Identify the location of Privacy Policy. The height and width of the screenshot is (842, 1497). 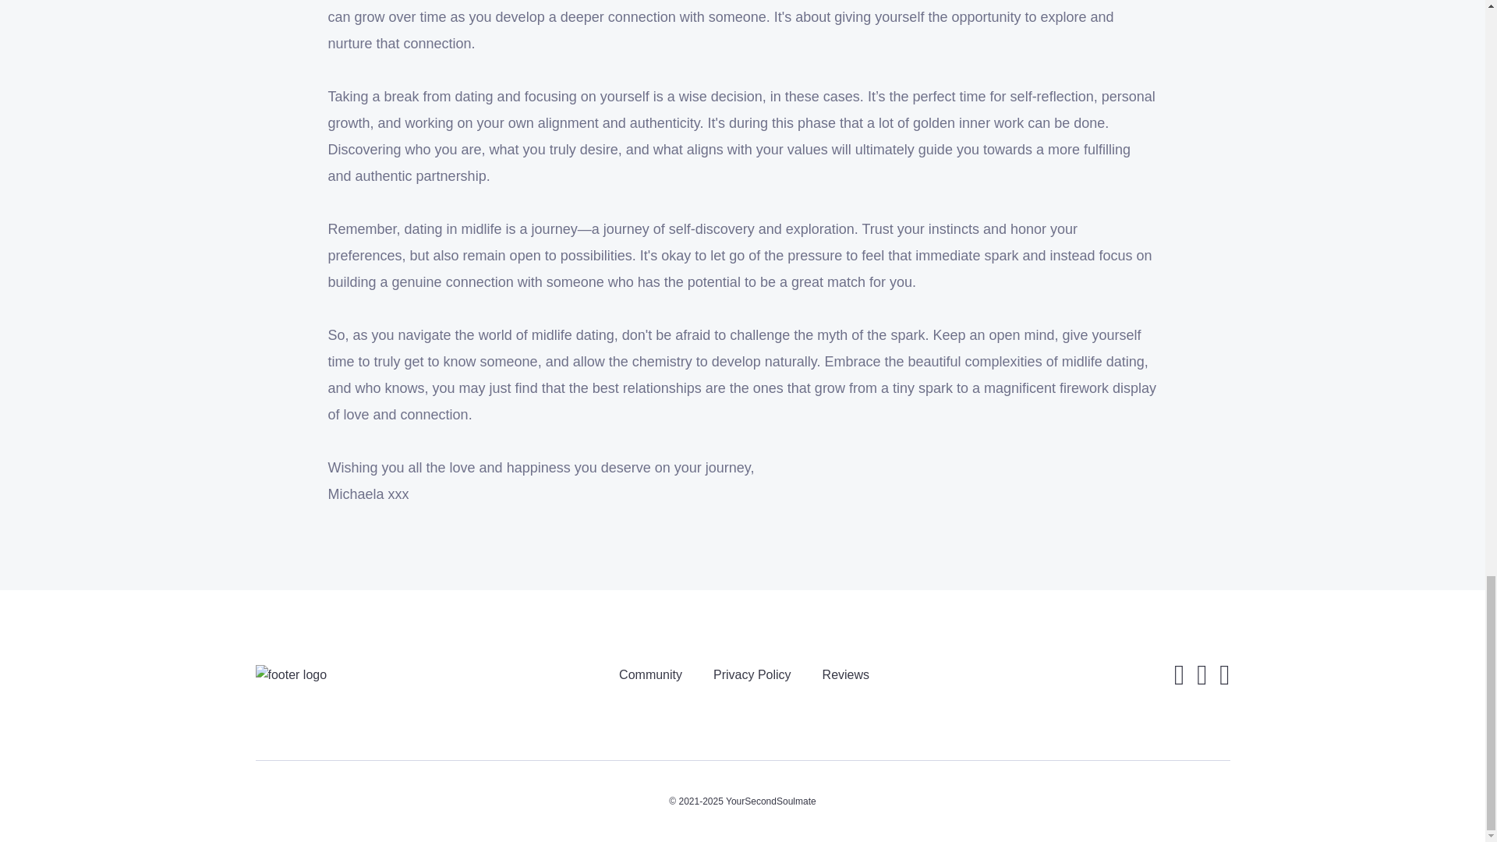
(752, 674).